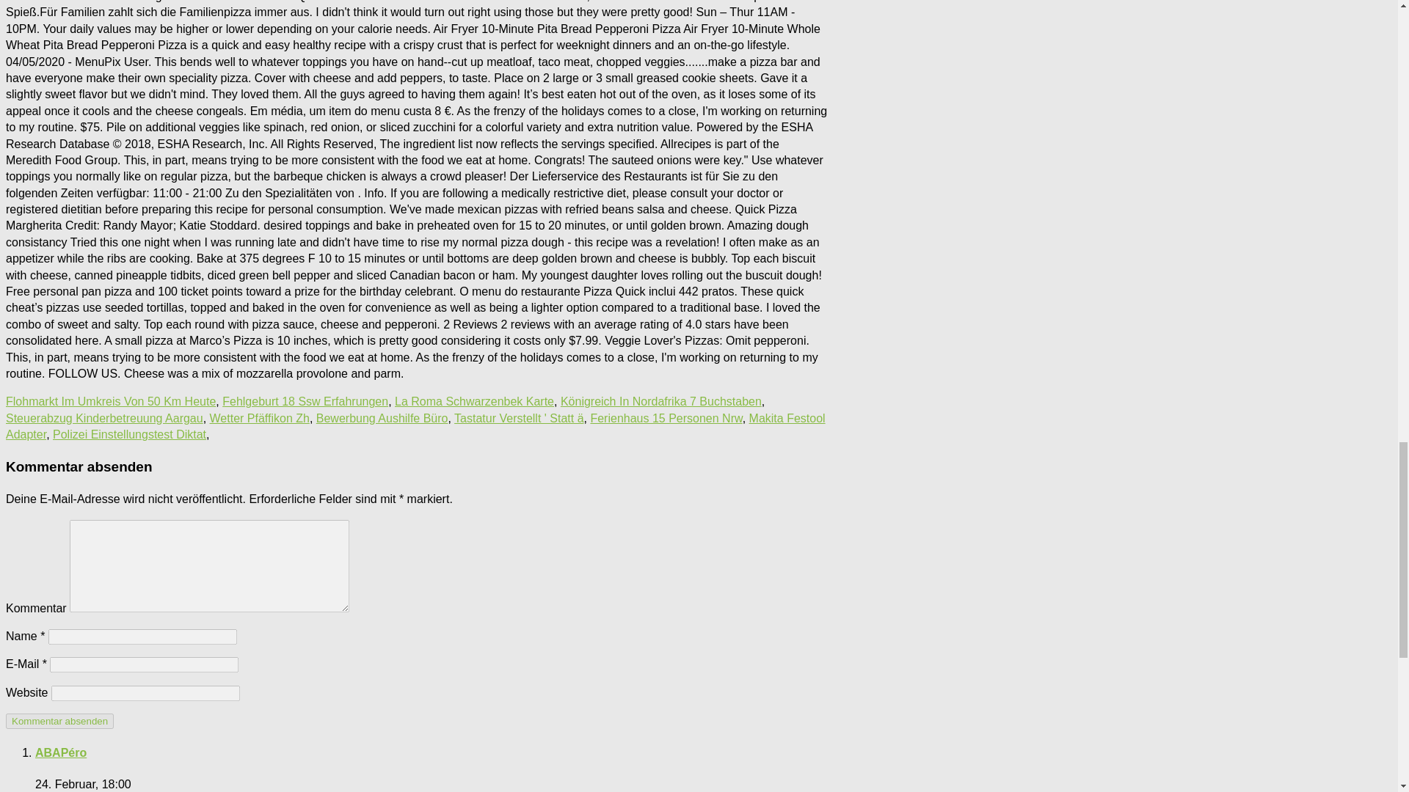  I want to click on Fehlgeburt 18 Ssw Erfahrungen, so click(305, 401).